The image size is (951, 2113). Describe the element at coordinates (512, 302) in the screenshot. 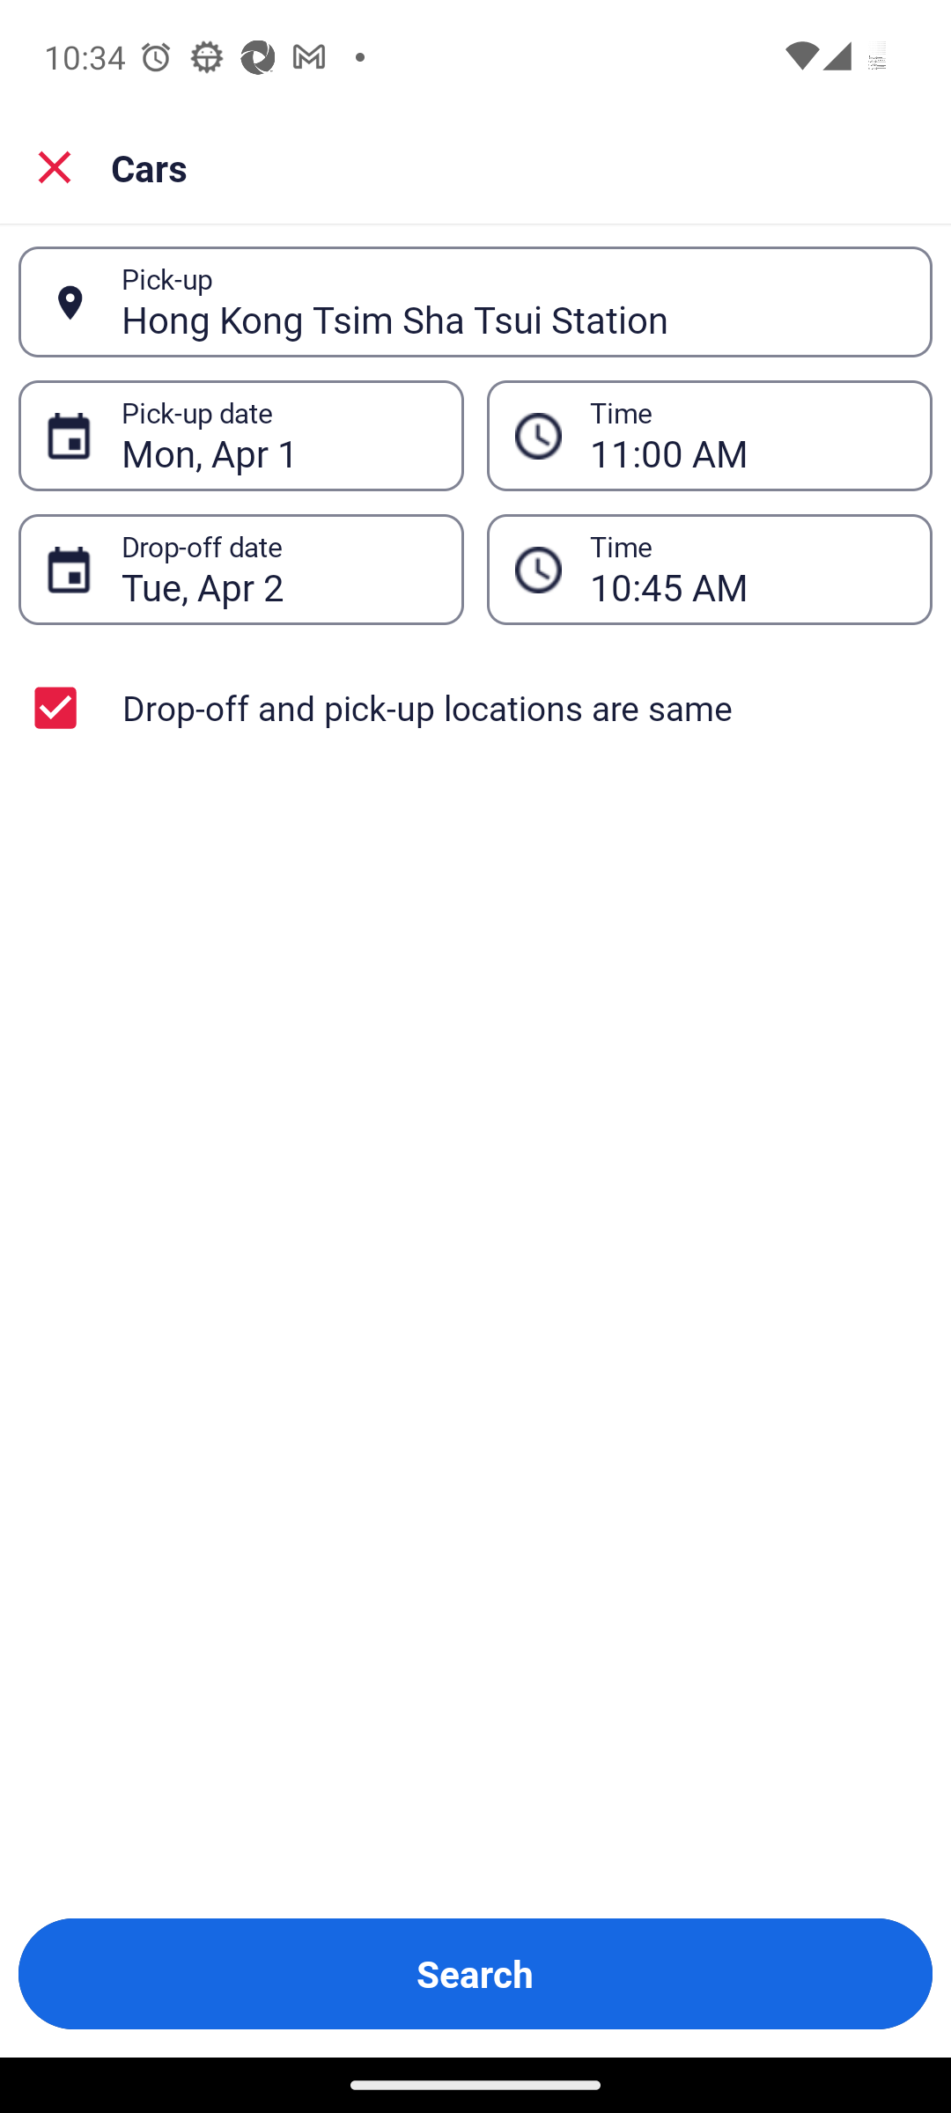

I see `Hong Kong Tsim Sha Tsui Station` at that location.